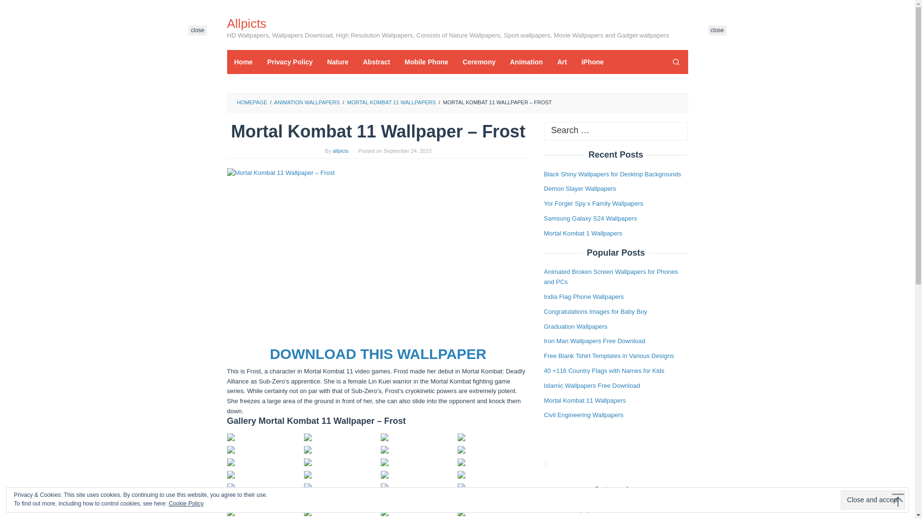 This screenshot has width=922, height=519. I want to click on Home, so click(243, 62).